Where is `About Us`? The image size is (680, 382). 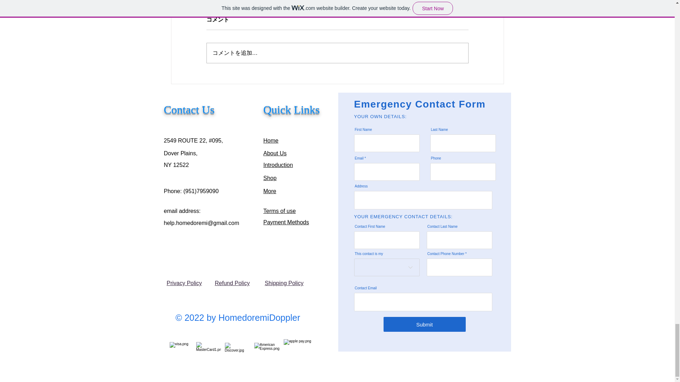 About Us is located at coordinates (275, 153).